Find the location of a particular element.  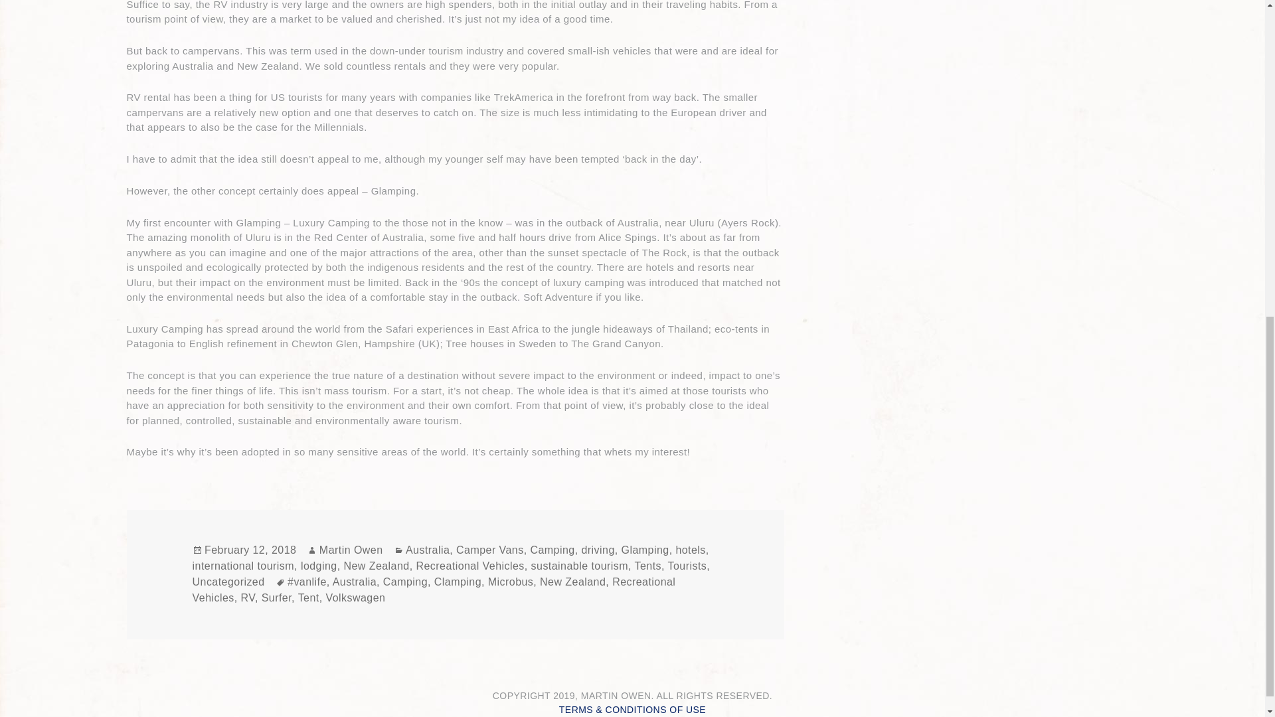

Microbus is located at coordinates (511, 582).